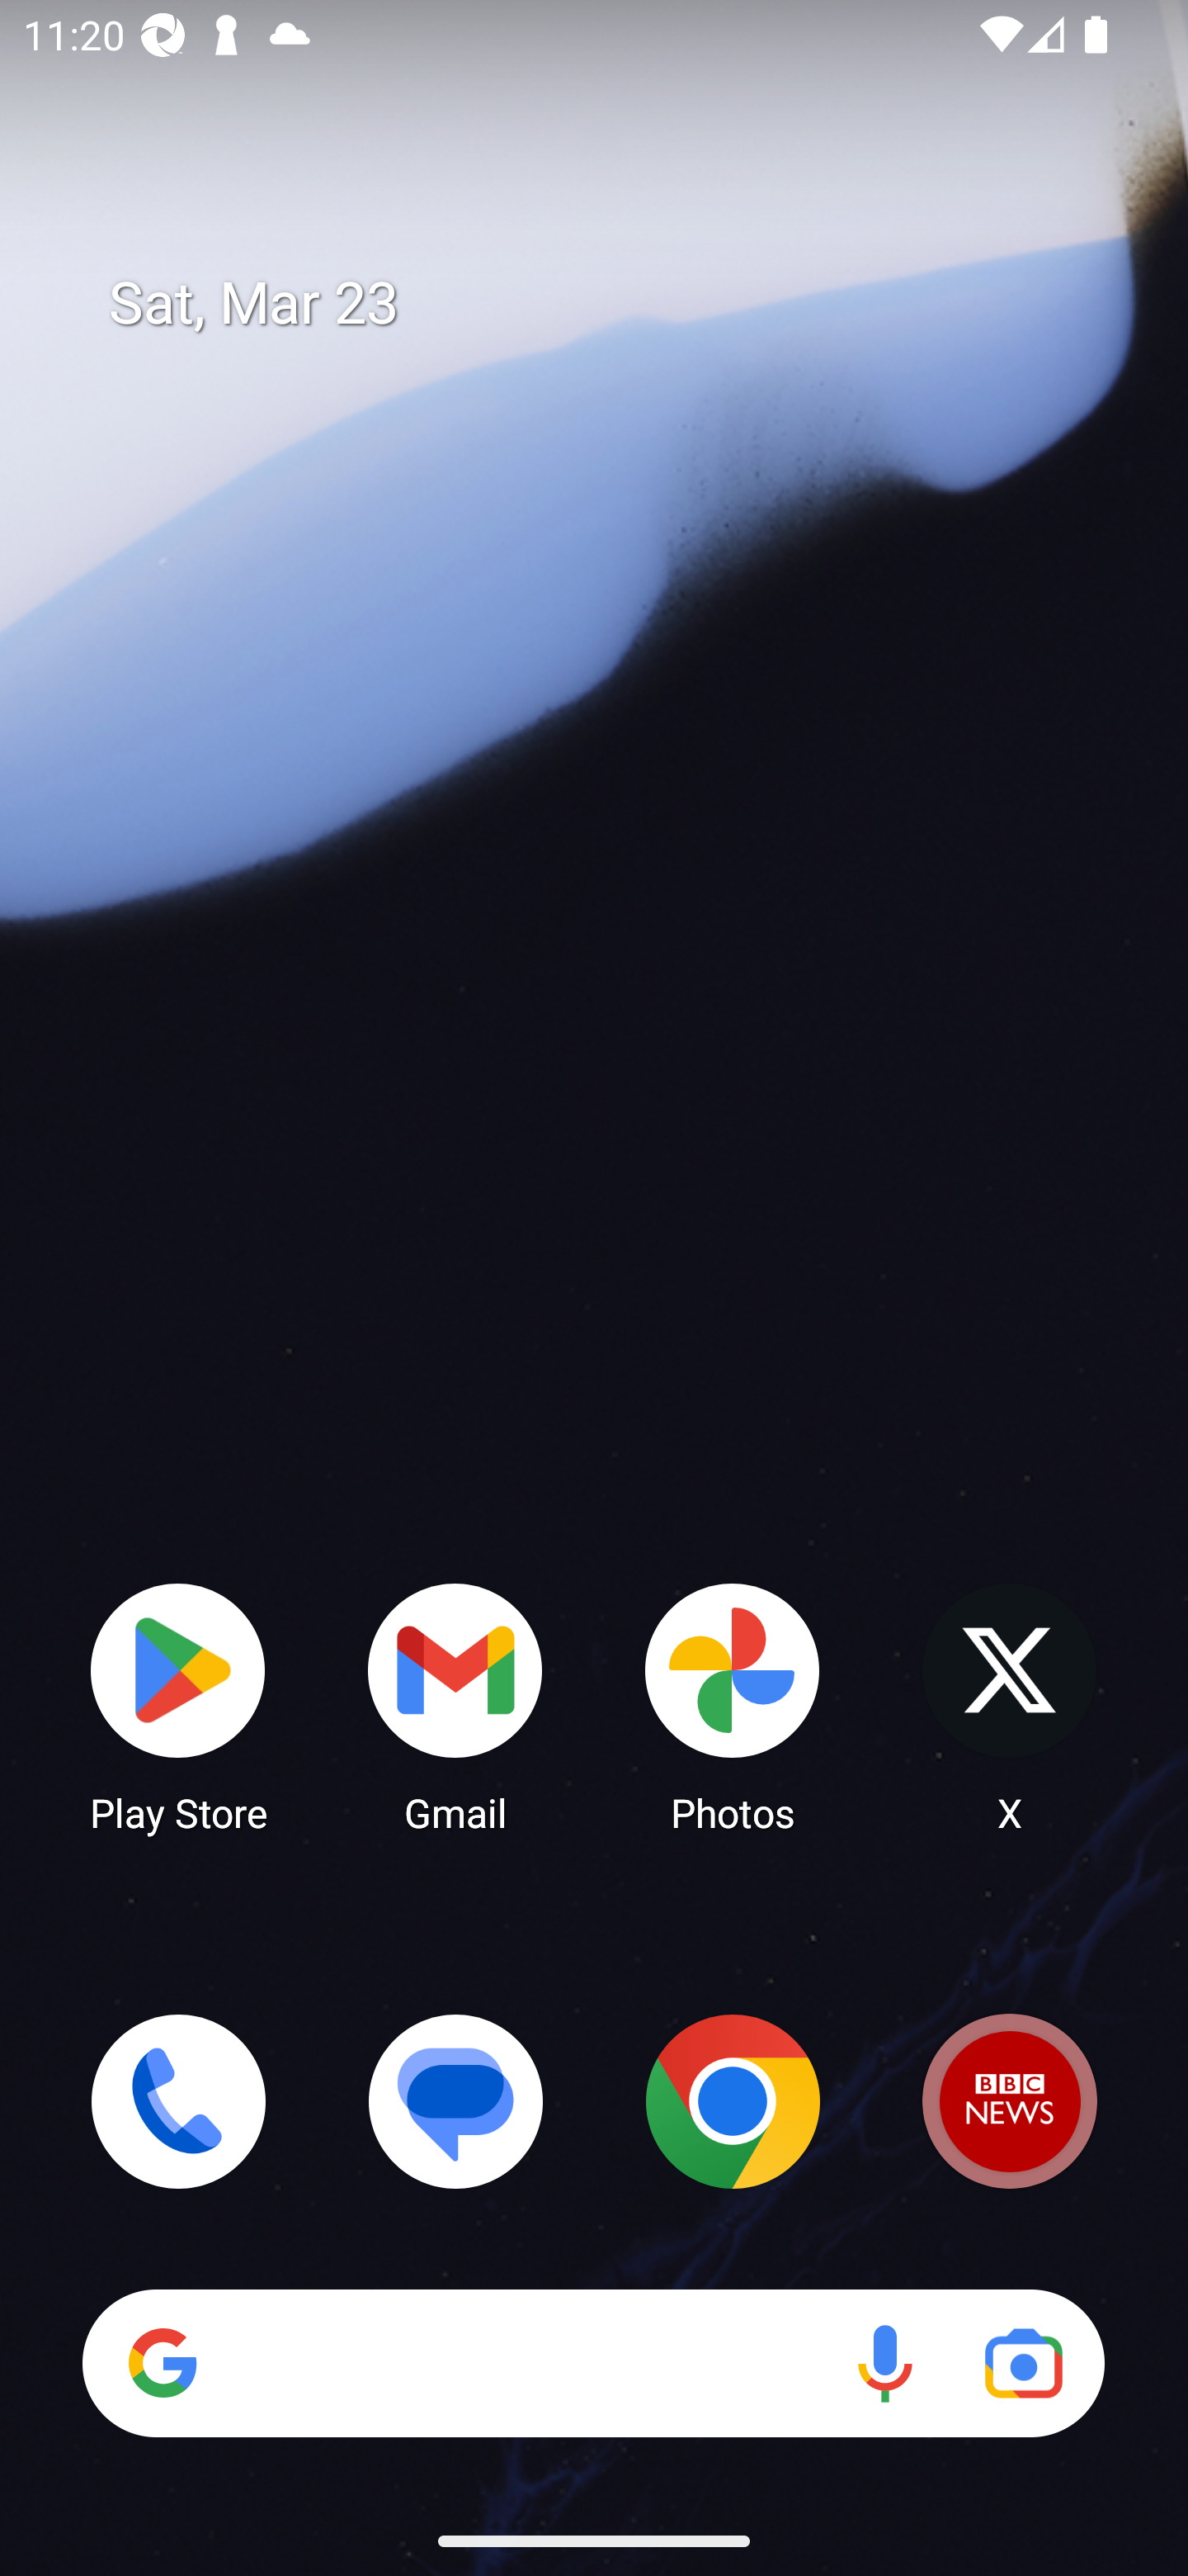  Describe the element at coordinates (733, 2101) in the screenshot. I see `Chrome` at that location.